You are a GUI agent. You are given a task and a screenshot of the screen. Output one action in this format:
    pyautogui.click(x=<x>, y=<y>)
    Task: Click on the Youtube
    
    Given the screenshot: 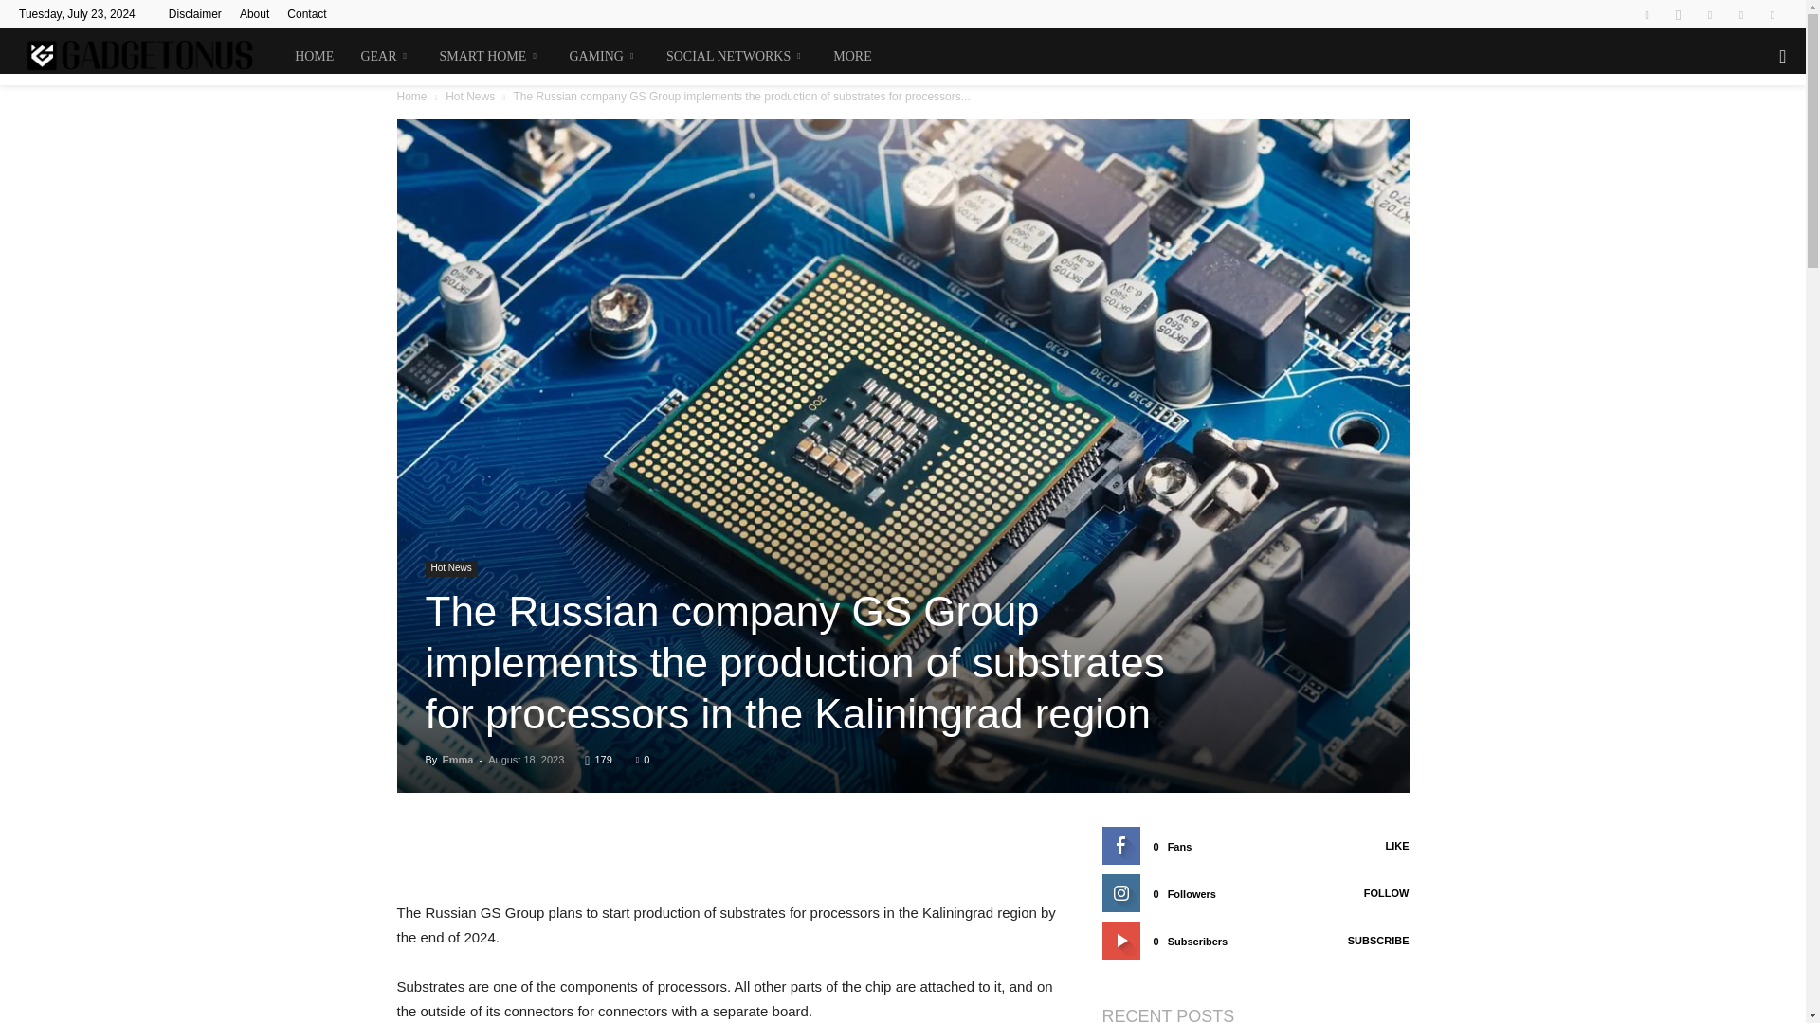 What is the action you would take?
    pyautogui.click(x=1773, y=14)
    